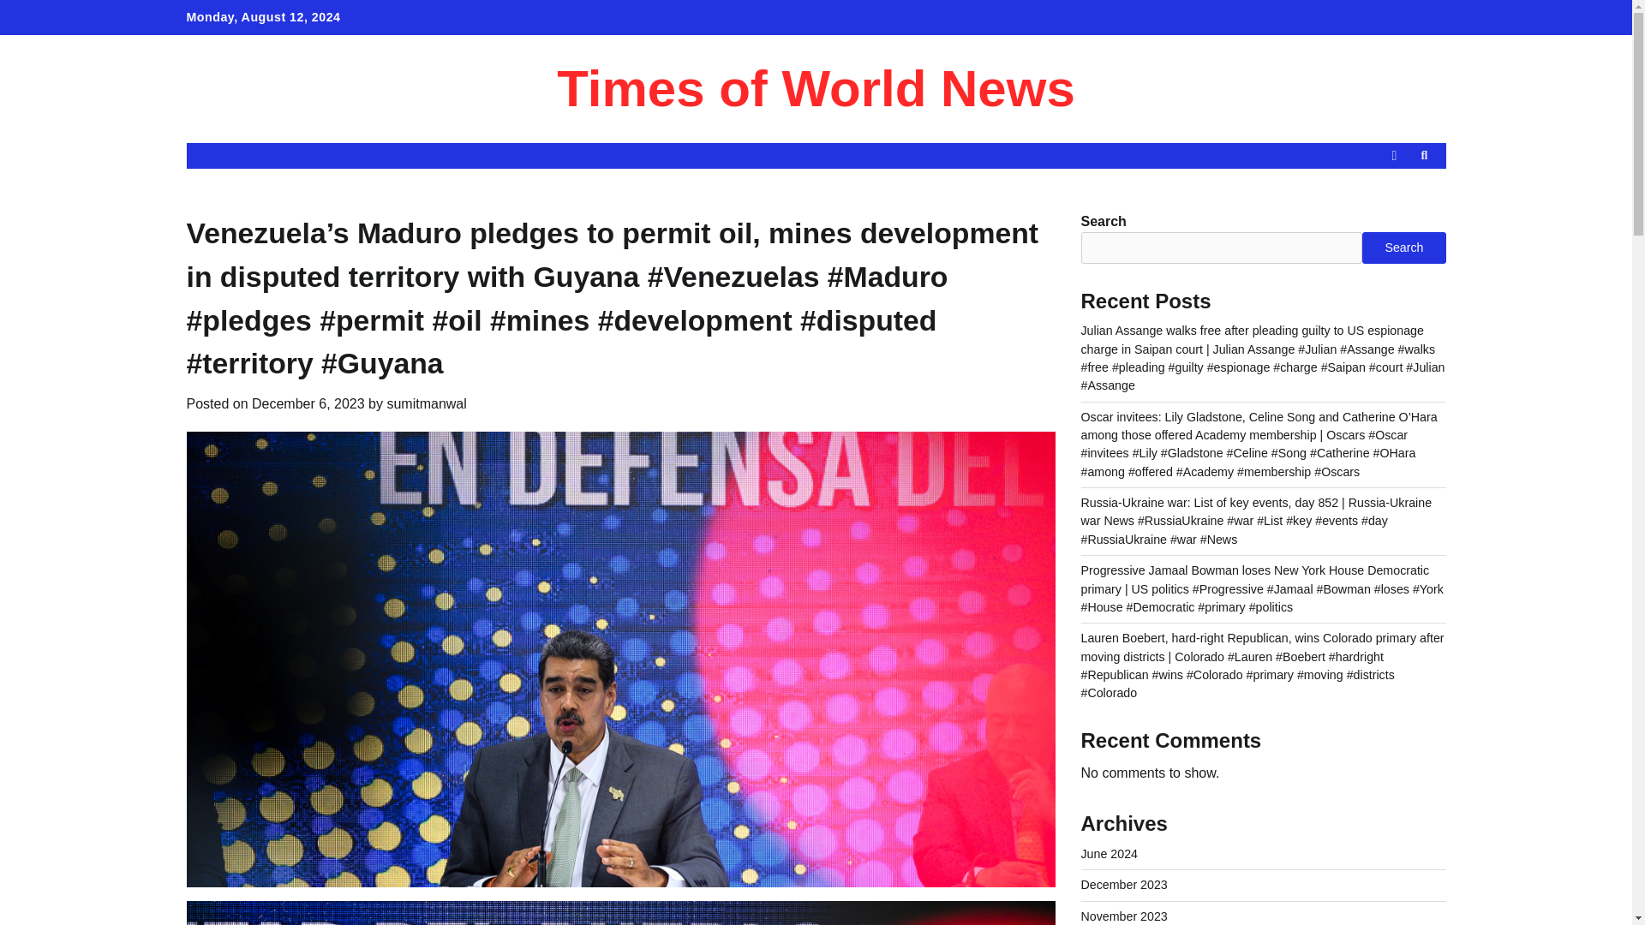 The height and width of the screenshot is (925, 1645). Describe the element at coordinates (1109, 854) in the screenshot. I see `June 2024` at that location.